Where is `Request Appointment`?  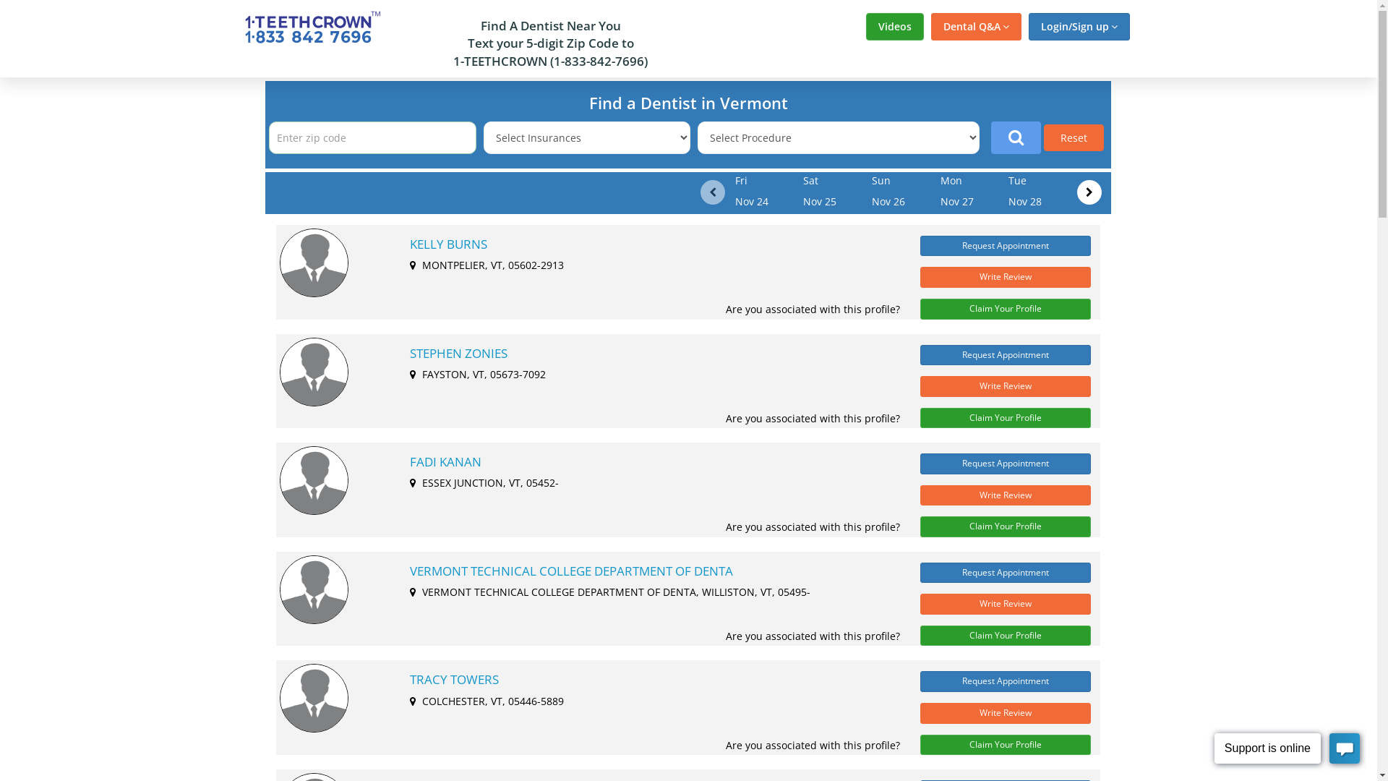 Request Appointment is located at coordinates (1006, 354).